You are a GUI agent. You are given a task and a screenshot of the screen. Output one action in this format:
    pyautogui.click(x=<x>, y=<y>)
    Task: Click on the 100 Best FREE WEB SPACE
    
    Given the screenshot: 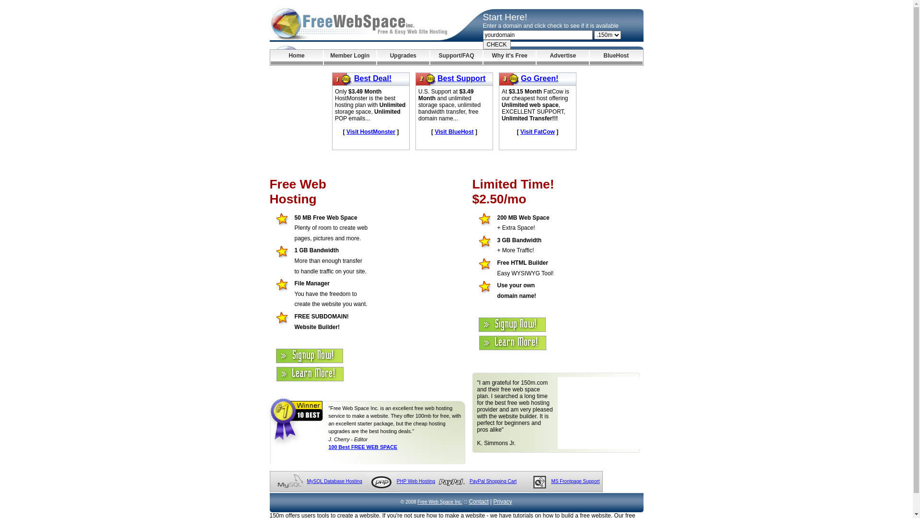 What is the action you would take?
    pyautogui.click(x=363, y=447)
    